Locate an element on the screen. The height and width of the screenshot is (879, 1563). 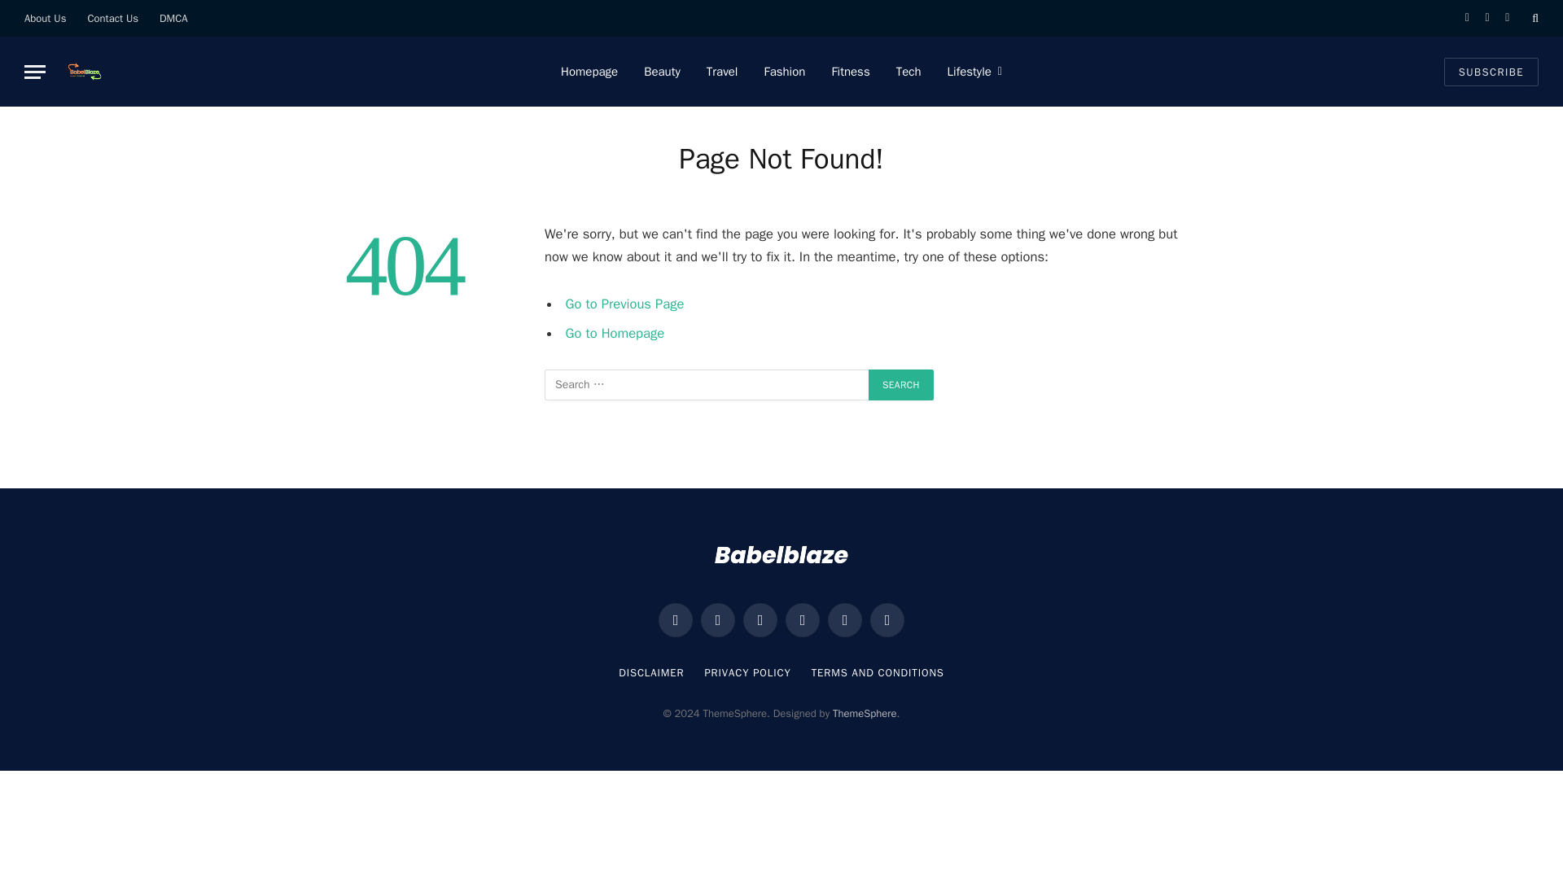
Contact Us is located at coordinates (112, 18).